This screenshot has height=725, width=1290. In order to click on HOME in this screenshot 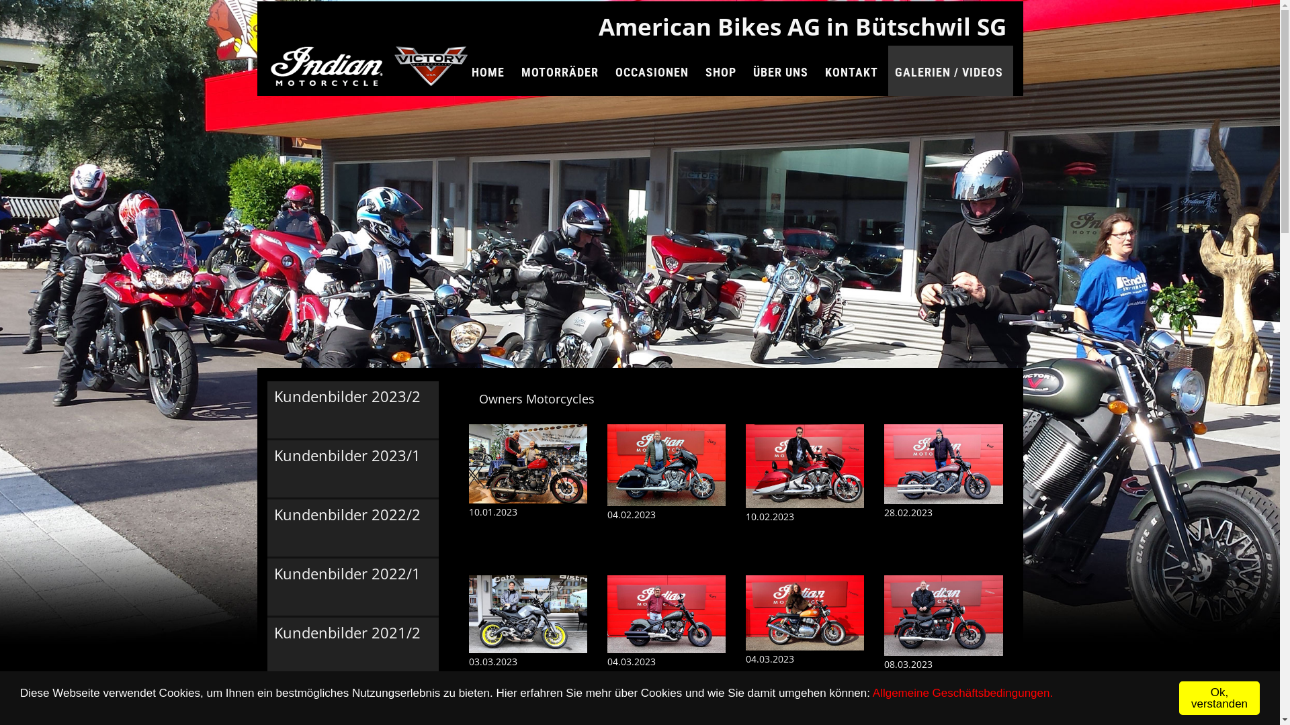, I will do `click(490, 71)`.